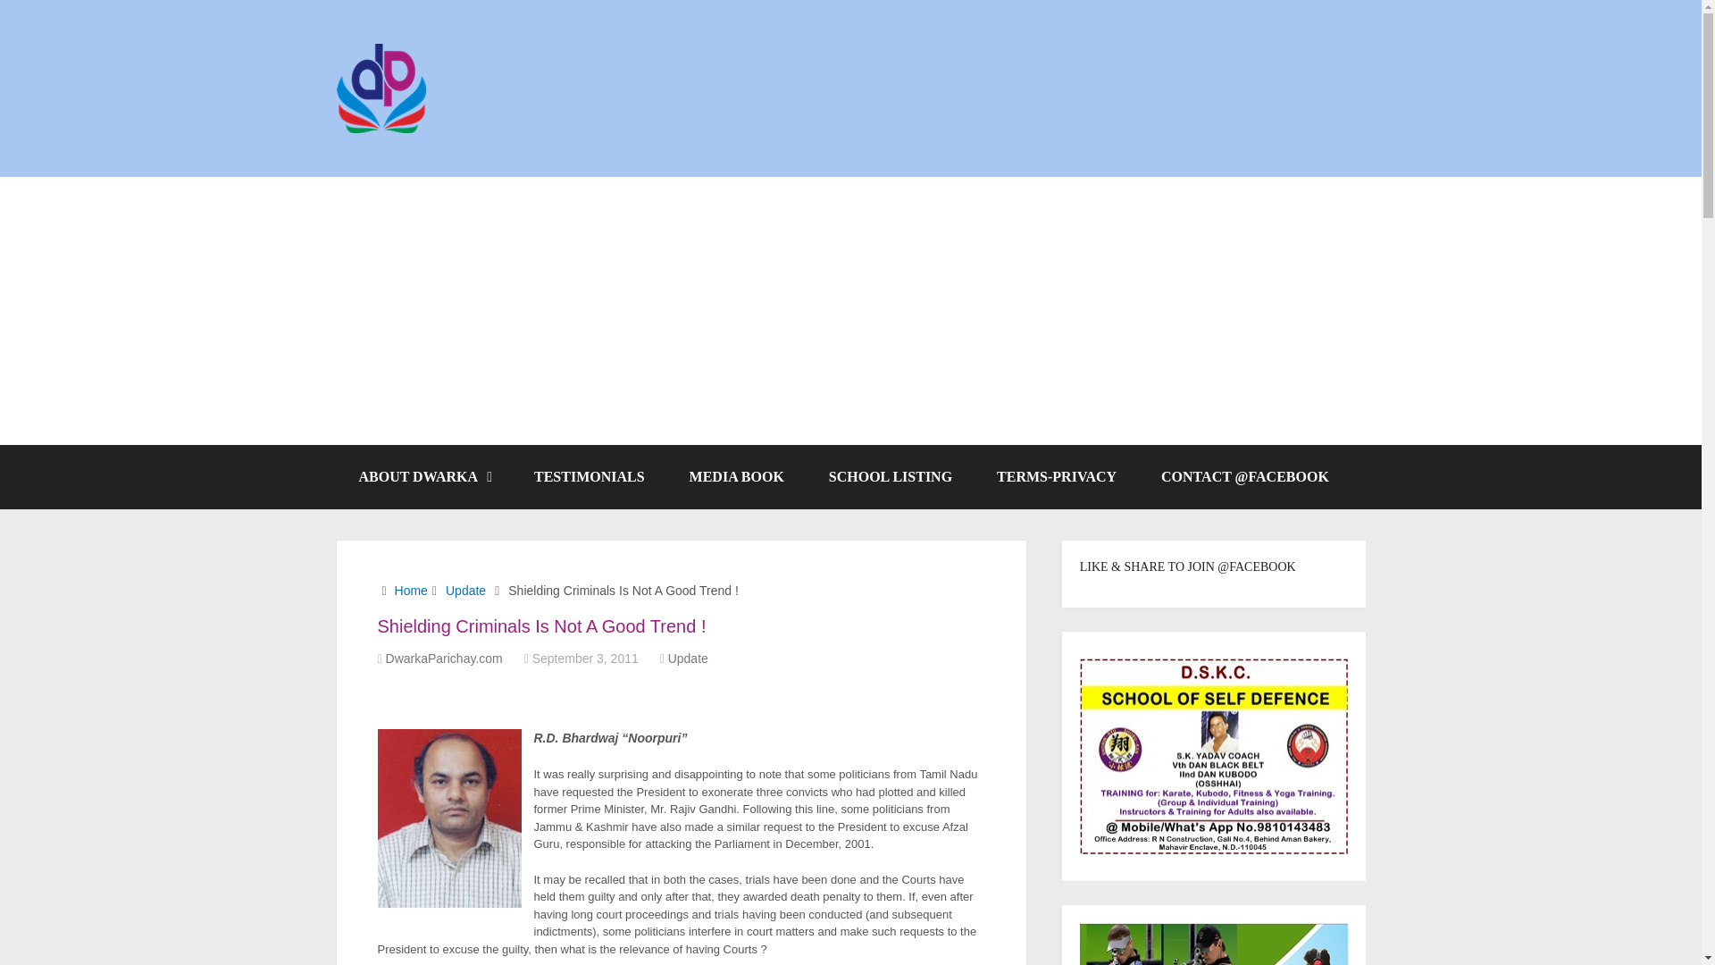 The image size is (1715, 965). Describe the element at coordinates (688, 659) in the screenshot. I see `Update` at that location.